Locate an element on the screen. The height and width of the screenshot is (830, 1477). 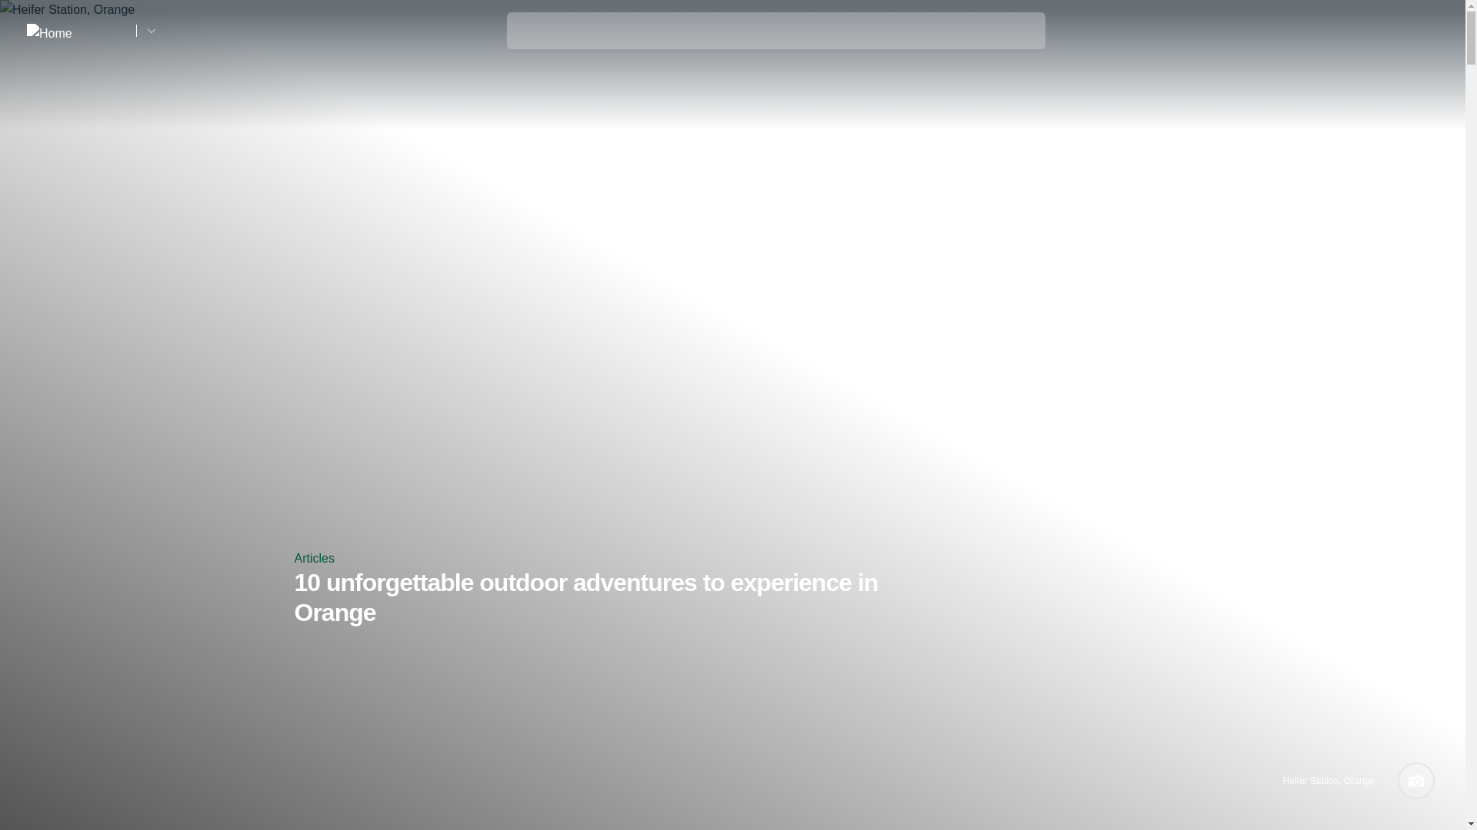
Go to is located at coordinates (151, 31).